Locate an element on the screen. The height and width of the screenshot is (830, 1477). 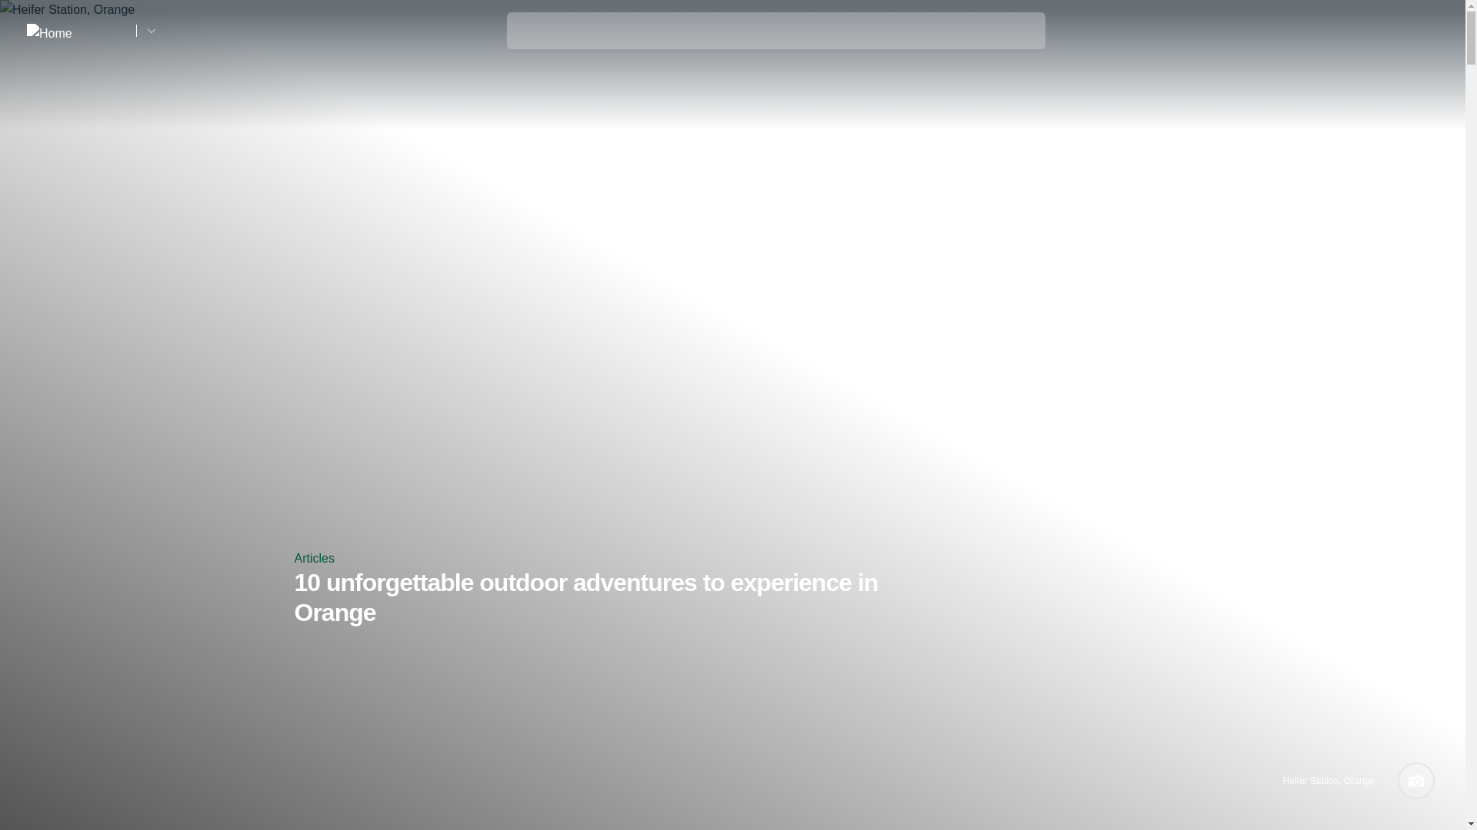
Go to is located at coordinates (151, 31).